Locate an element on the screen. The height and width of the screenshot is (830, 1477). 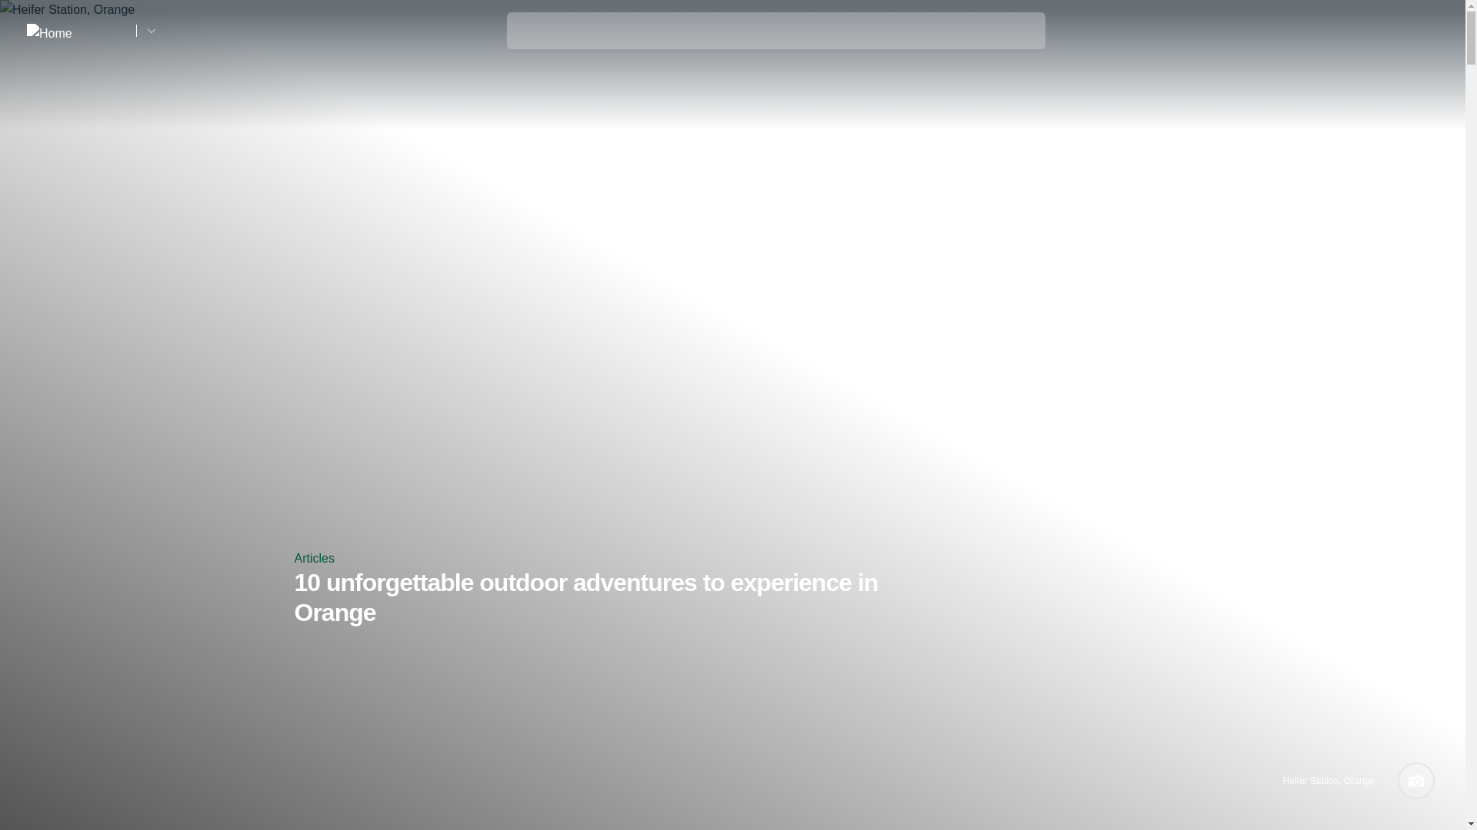
Go to is located at coordinates (151, 31).